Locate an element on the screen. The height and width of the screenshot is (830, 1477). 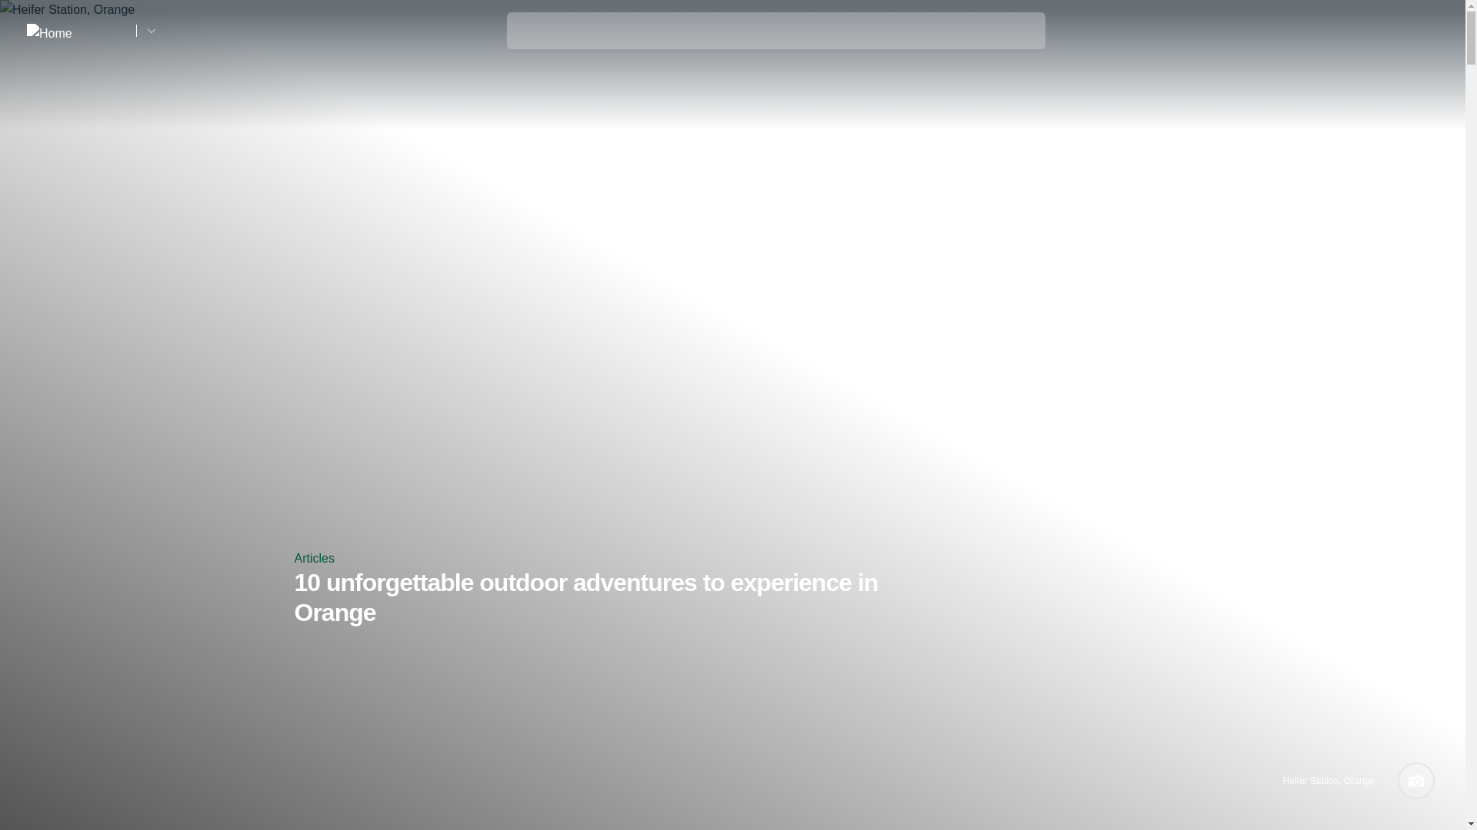
Go to is located at coordinates (151, 31).